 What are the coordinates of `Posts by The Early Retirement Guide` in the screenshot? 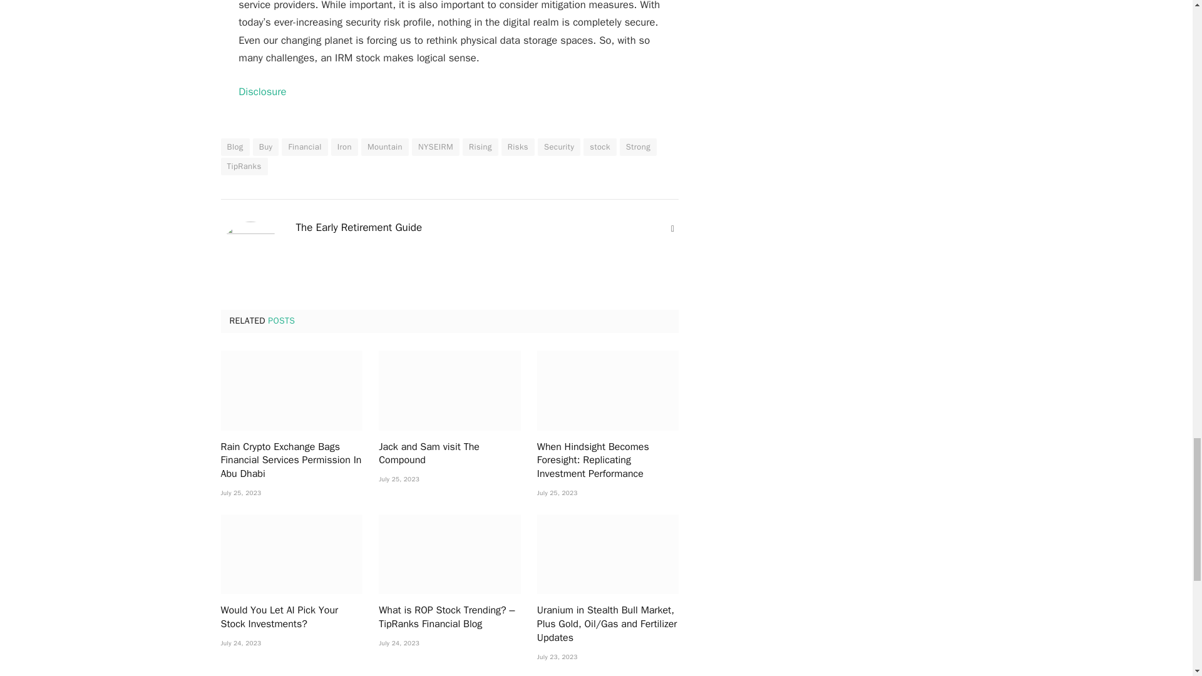 It's located at (358, 228).